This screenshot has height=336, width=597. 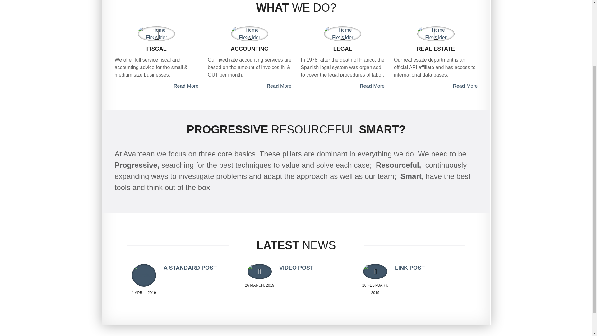 I want to click on ACCOUNTING, so click(x=250, y=49).